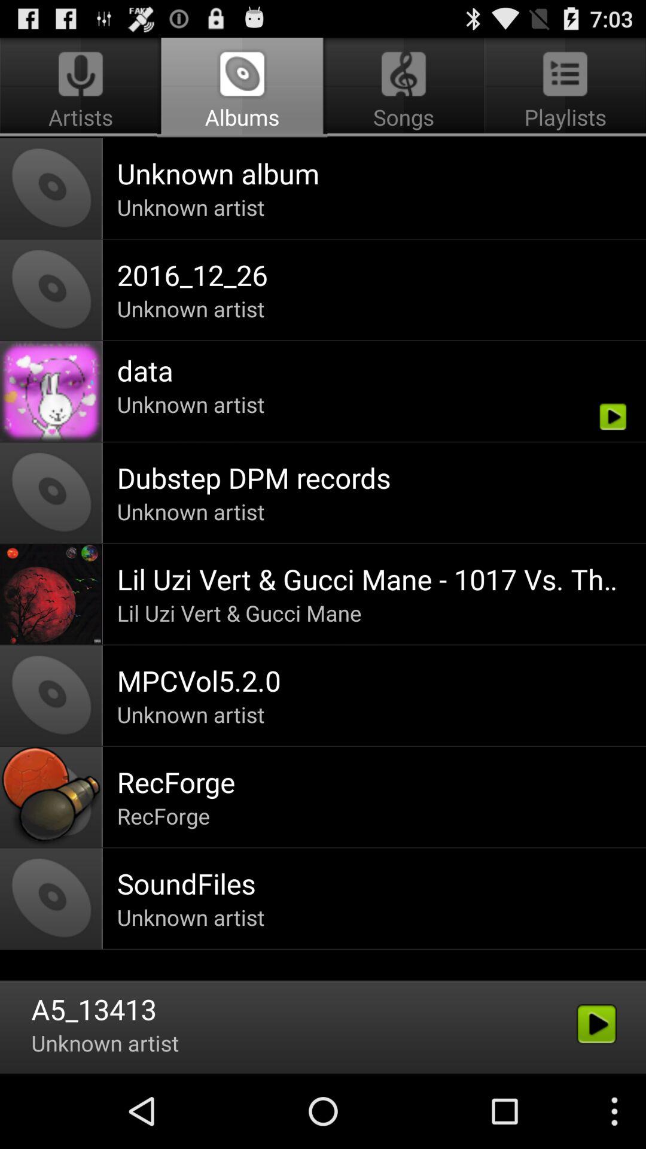 The width and height of the screenshot is (646, 1149). Describe the element at coordinates (613, 417) in the screenshot. I see `click the 1st play button on the web page` at that location.